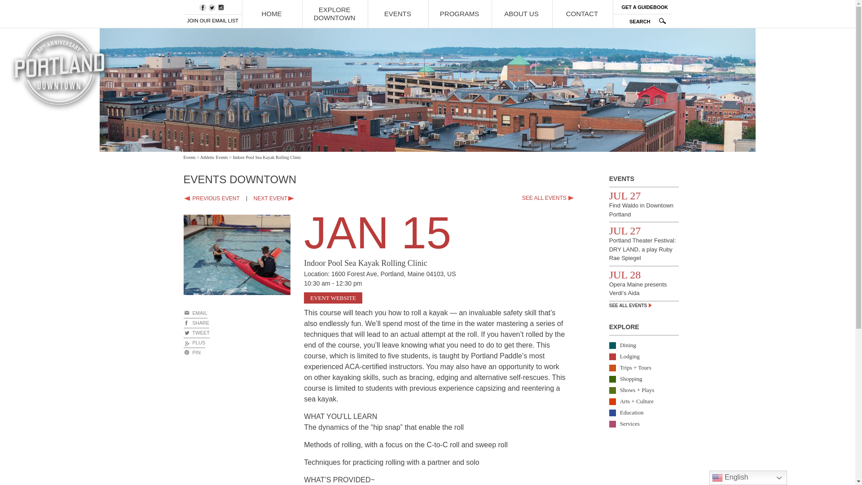  Describe the element at coordinates (397, 13) in the screenshot. I see `EVENTS` at that location.